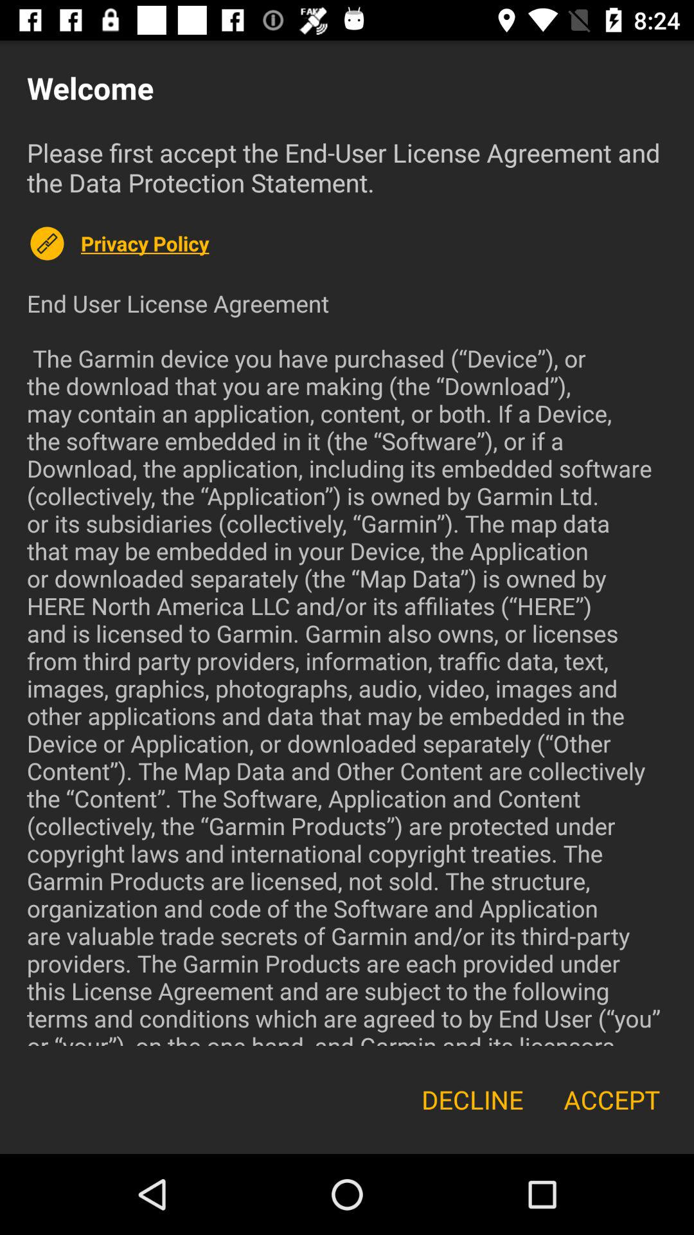 Image resolution: width=694 pixels, height=1235 pixels. Describe the element at coordinates (374, 243) in the screenshot. I see `launch the icon above end user license icon` at that location.